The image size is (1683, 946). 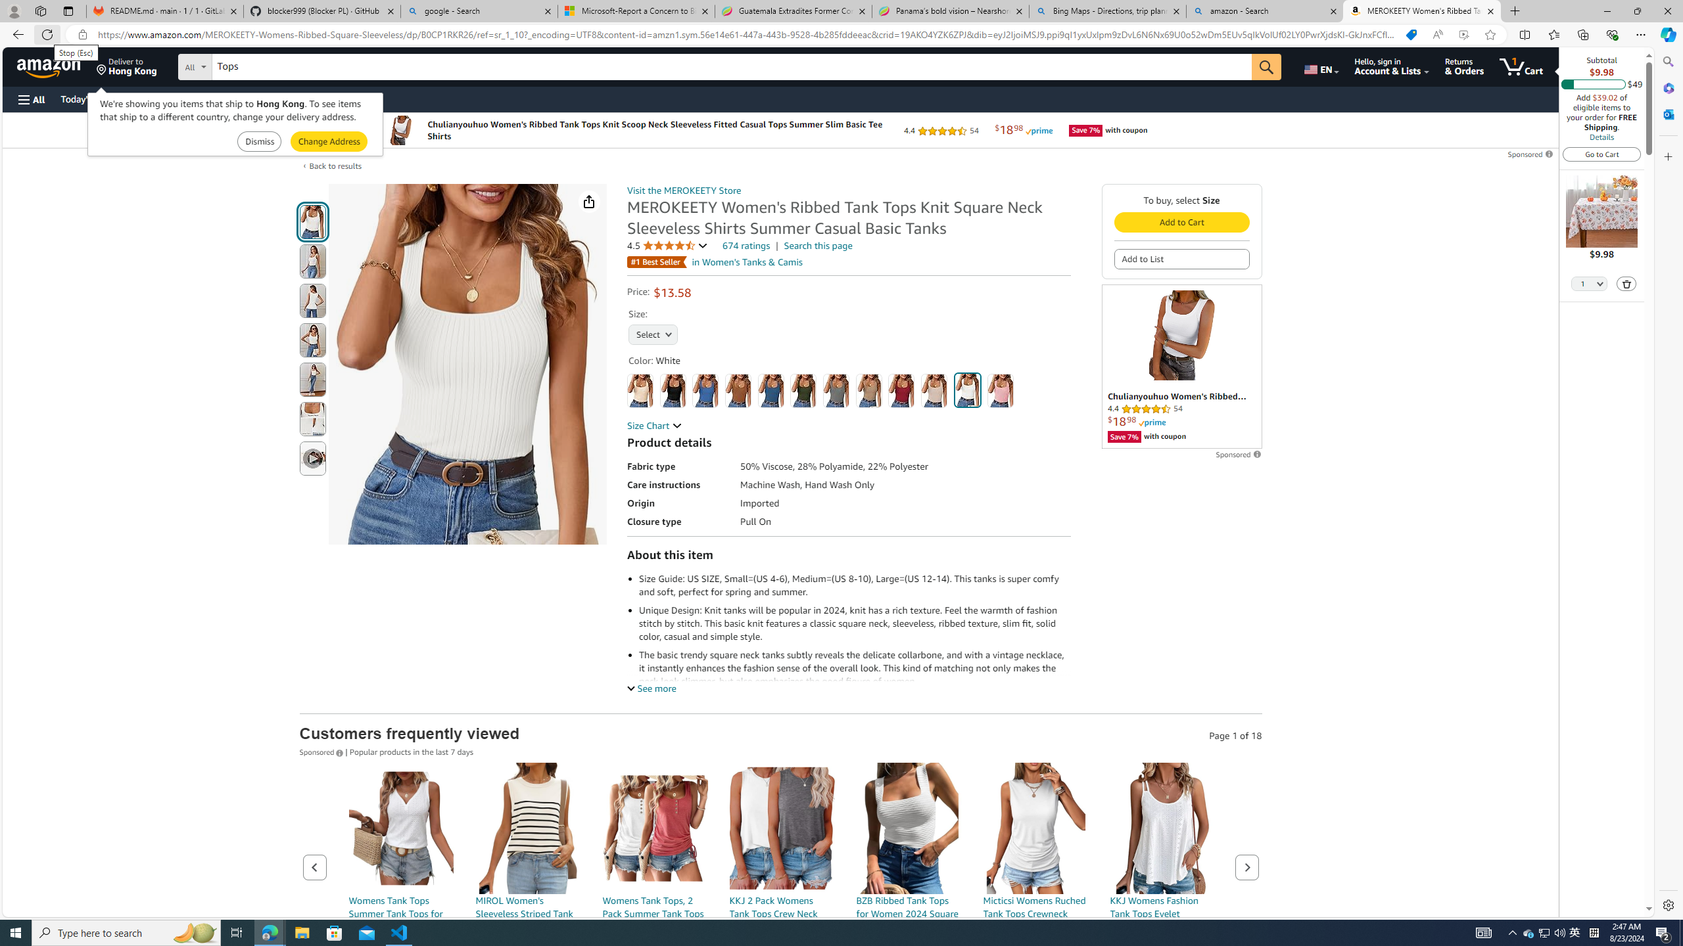 I want to click on Enhance video, so click(x=1463, y=35).